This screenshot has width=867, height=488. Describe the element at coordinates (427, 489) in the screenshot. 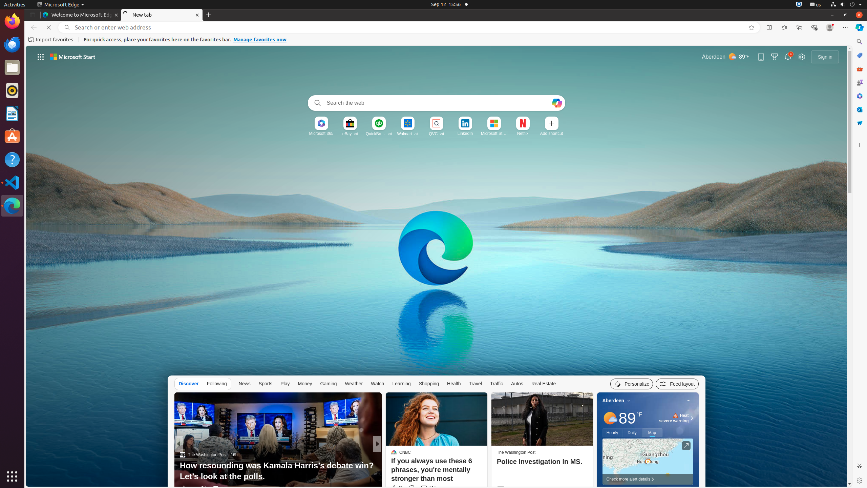

I see `View comments 81 Comment` at that location.